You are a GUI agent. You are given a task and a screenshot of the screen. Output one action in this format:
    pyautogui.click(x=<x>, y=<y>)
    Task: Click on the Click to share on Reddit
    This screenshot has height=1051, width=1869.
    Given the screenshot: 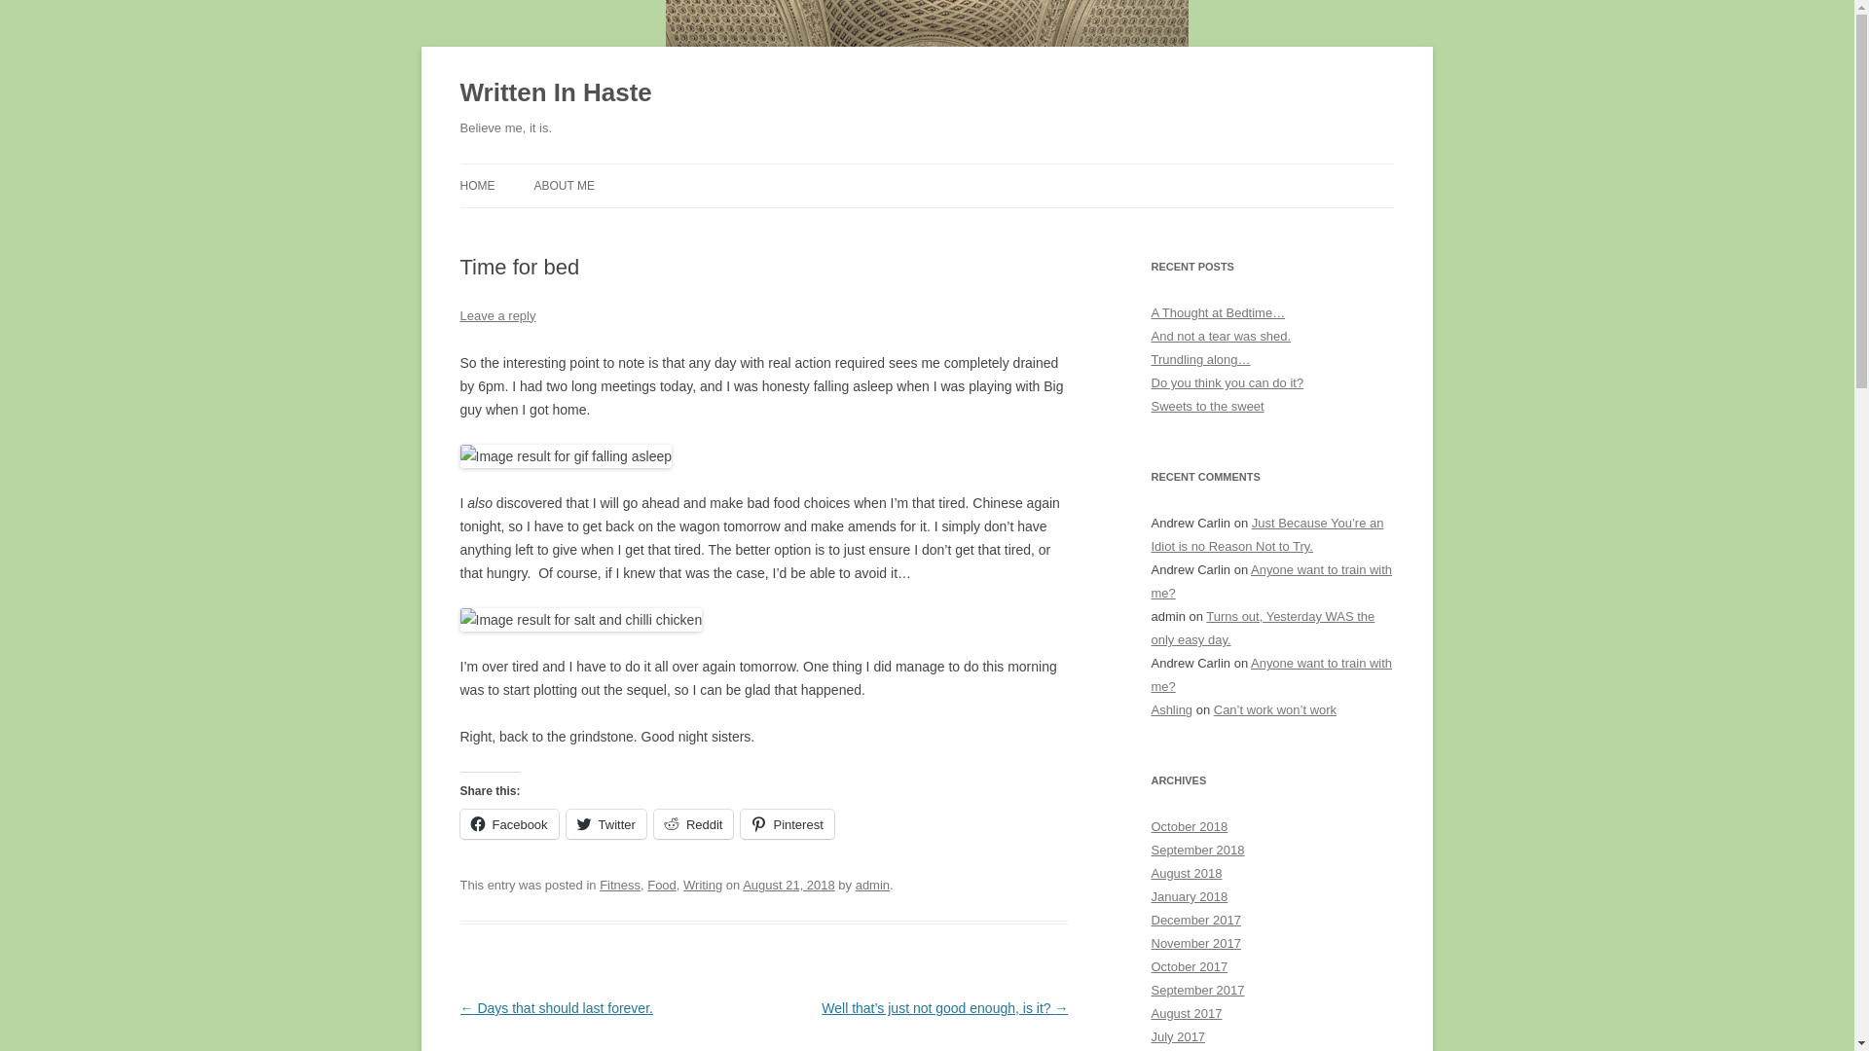 What is the action you would take?
    pyautogui.click(x=694, y=823)
    